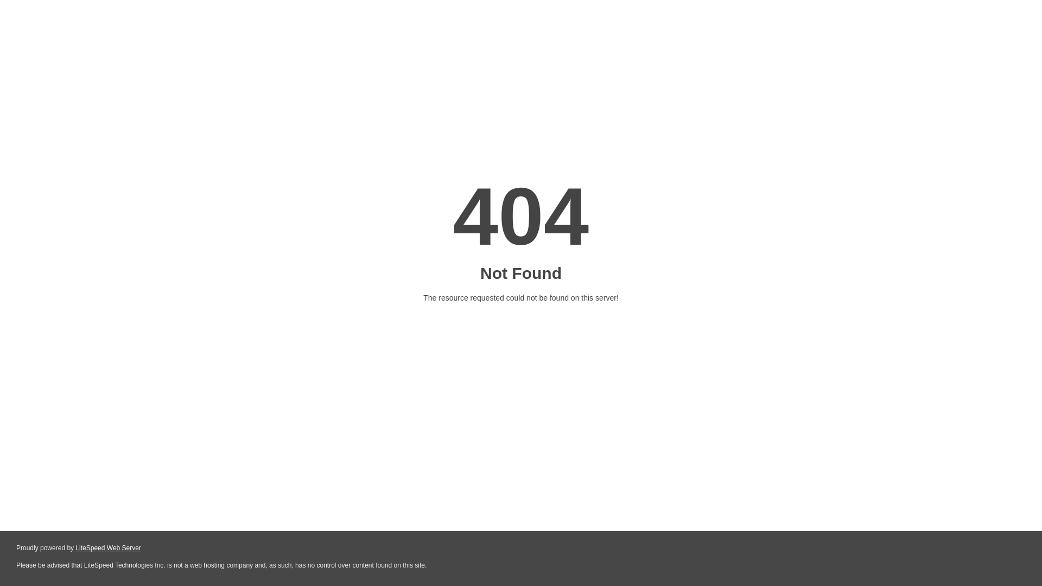 The height and width of the screenshot is (586, 1042). I want to click on LiteSpeed Web Server, so click(109, 548).